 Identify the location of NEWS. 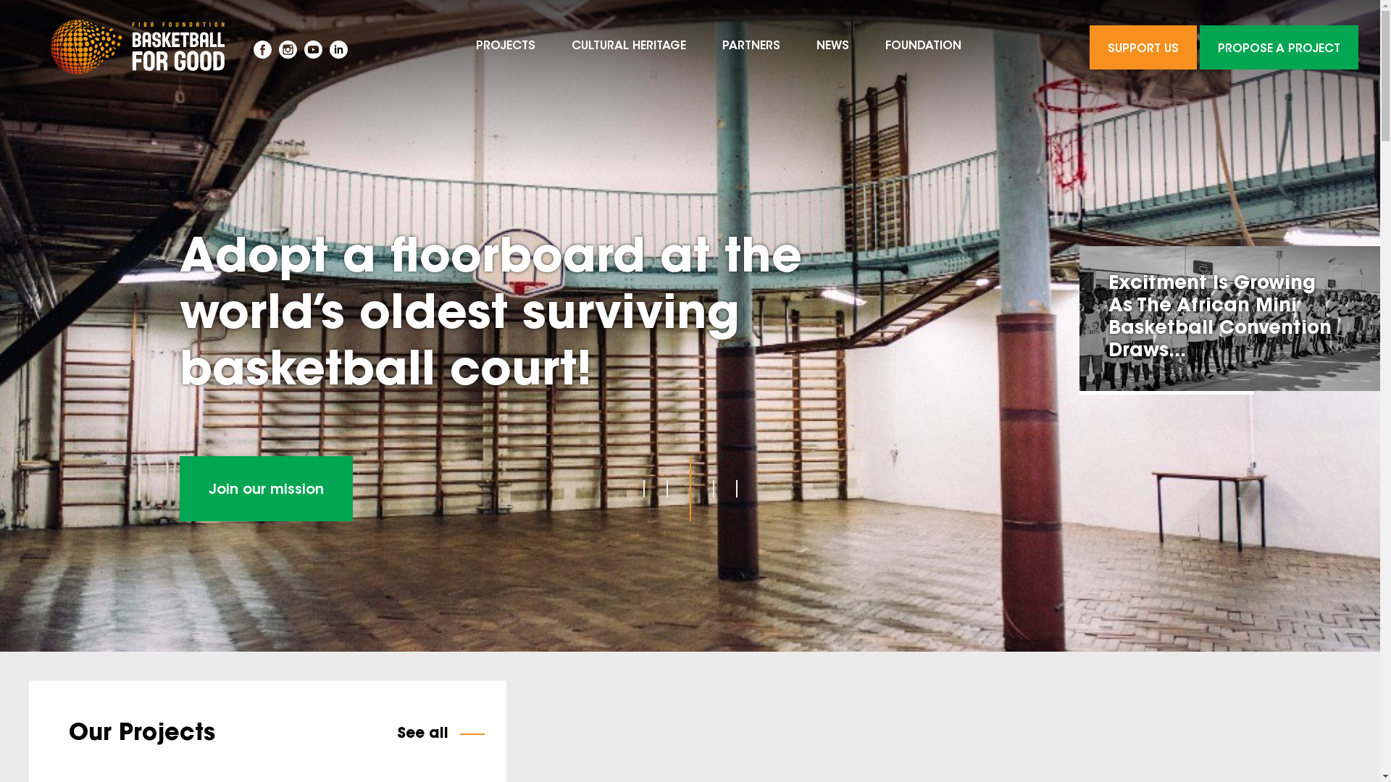
(833, 47).